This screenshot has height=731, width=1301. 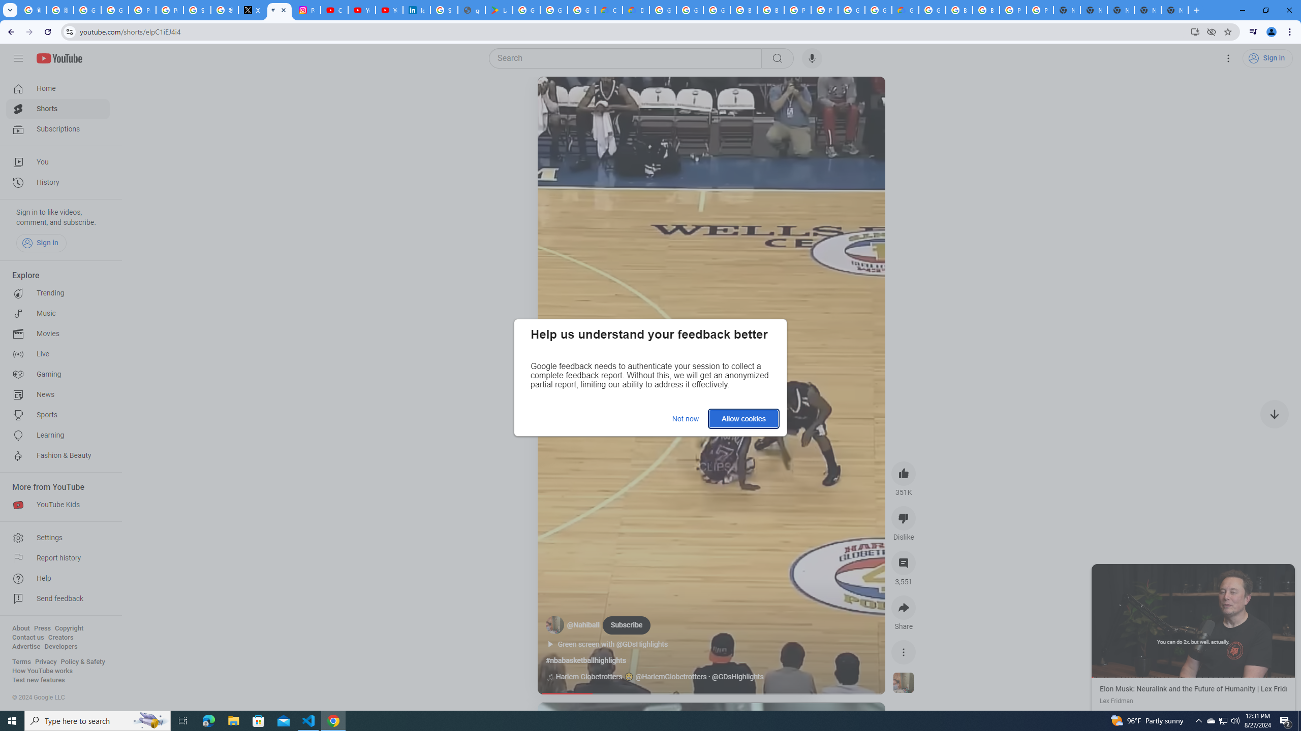 I want to click on #nbabasketballhighlights, so click(x=585, y=660).